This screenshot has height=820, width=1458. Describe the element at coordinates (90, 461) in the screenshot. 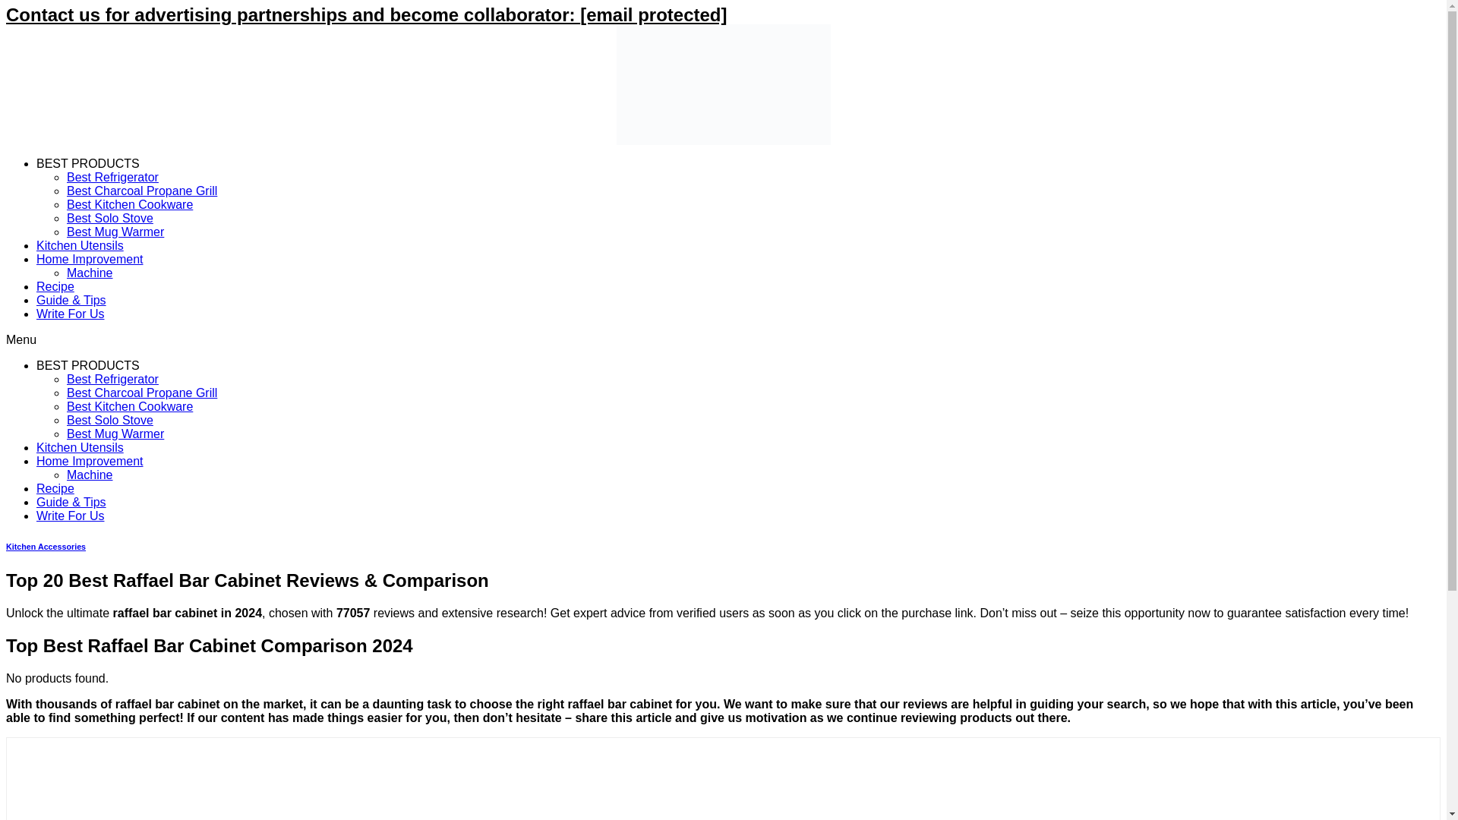

I see `Home Improvement` at that location.